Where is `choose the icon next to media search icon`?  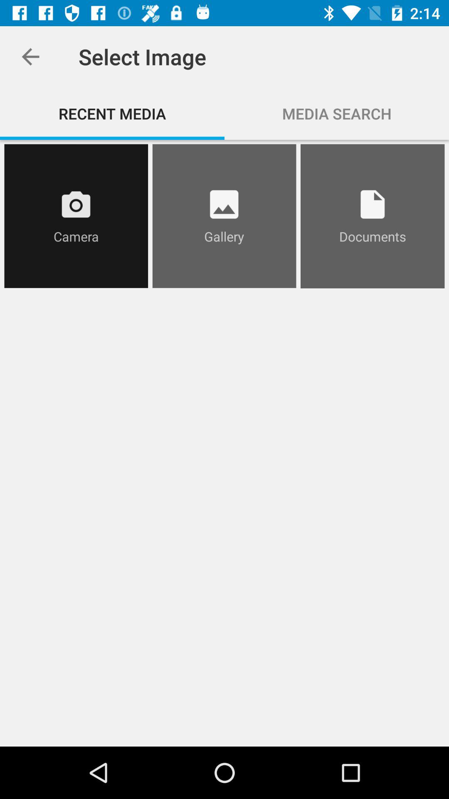
choose the icon next to media search icon is located at coordinates (112, 113).